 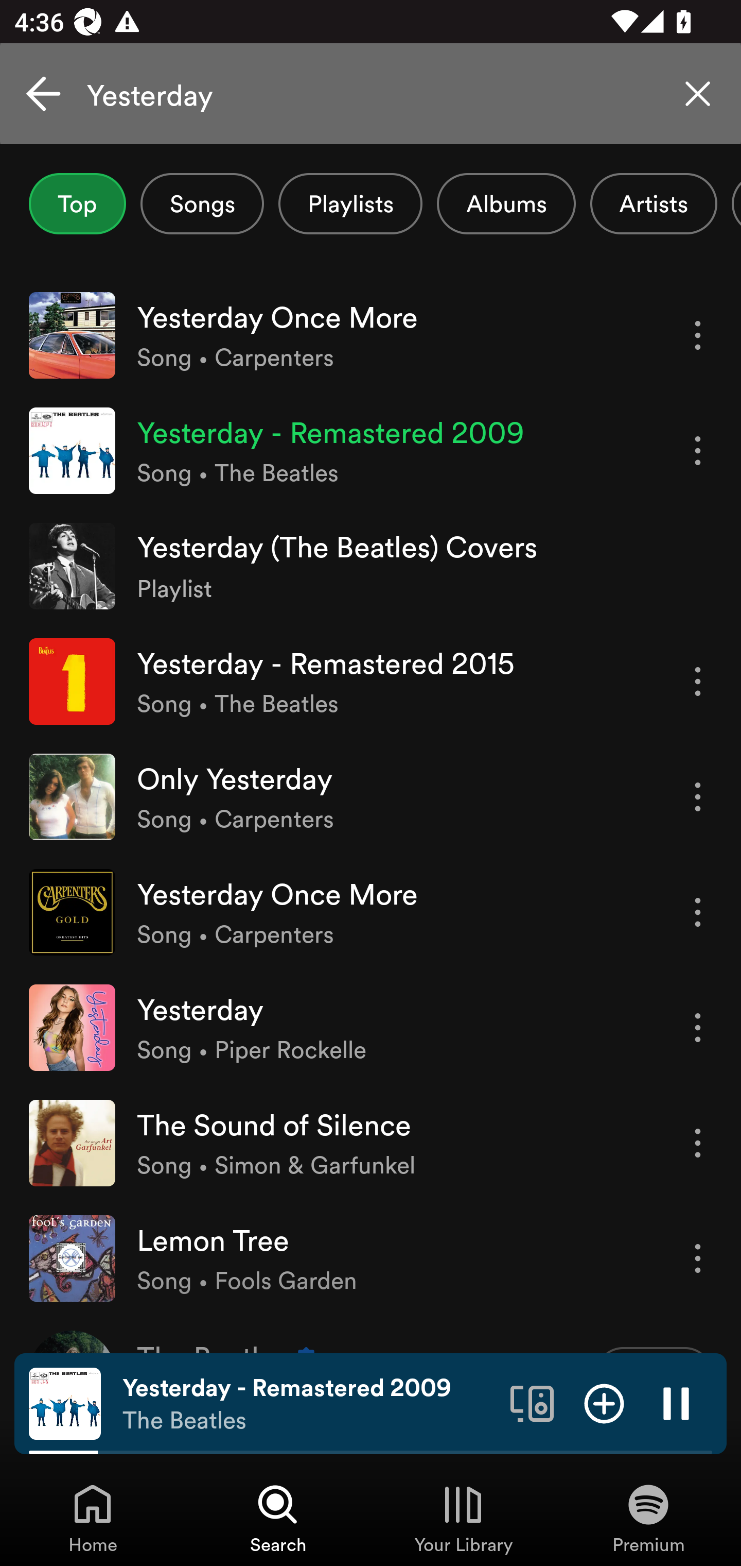 What do you see at coordinates (370, 94) in the screenshot?
I see `Yesterday` at bounding box center [370, 94].